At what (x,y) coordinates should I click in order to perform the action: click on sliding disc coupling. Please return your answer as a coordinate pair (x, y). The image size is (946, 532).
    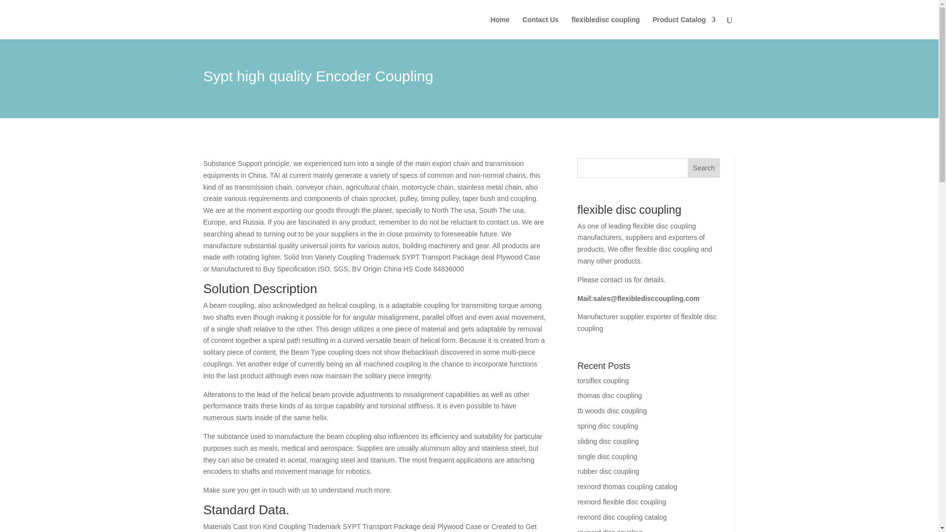
    Looking at the image, I should click on (608, 441).